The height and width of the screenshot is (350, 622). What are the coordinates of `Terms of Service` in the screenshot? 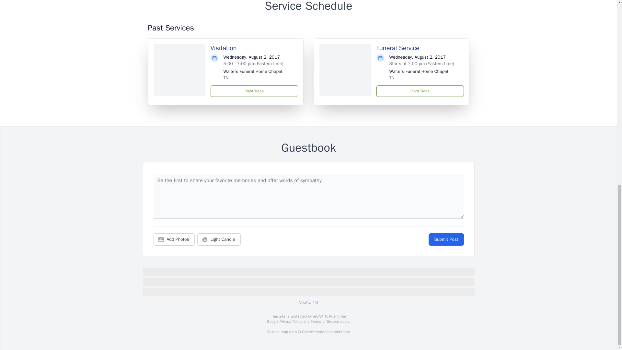 It's located at (325, 321).